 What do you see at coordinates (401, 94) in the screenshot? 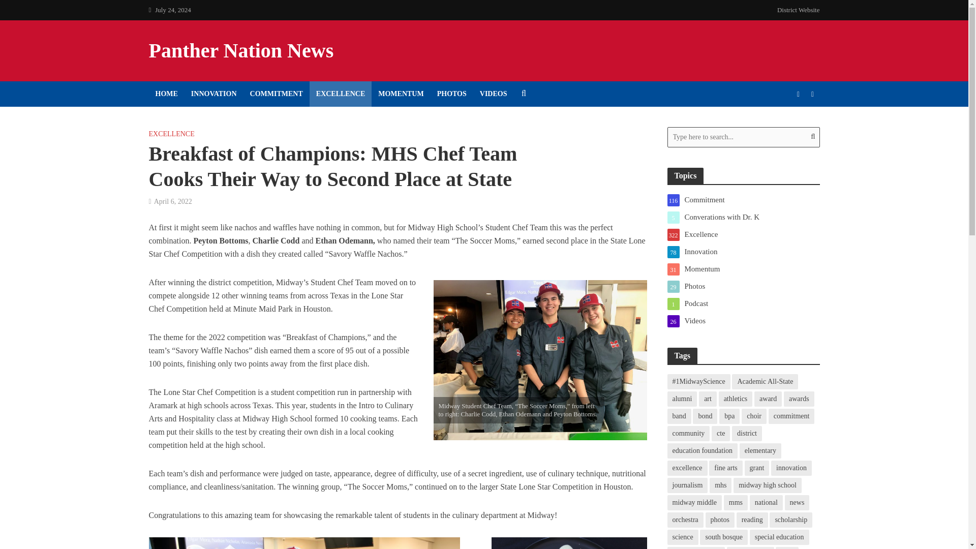
I see `MOMENTUM` at bounding box center [401, 94].